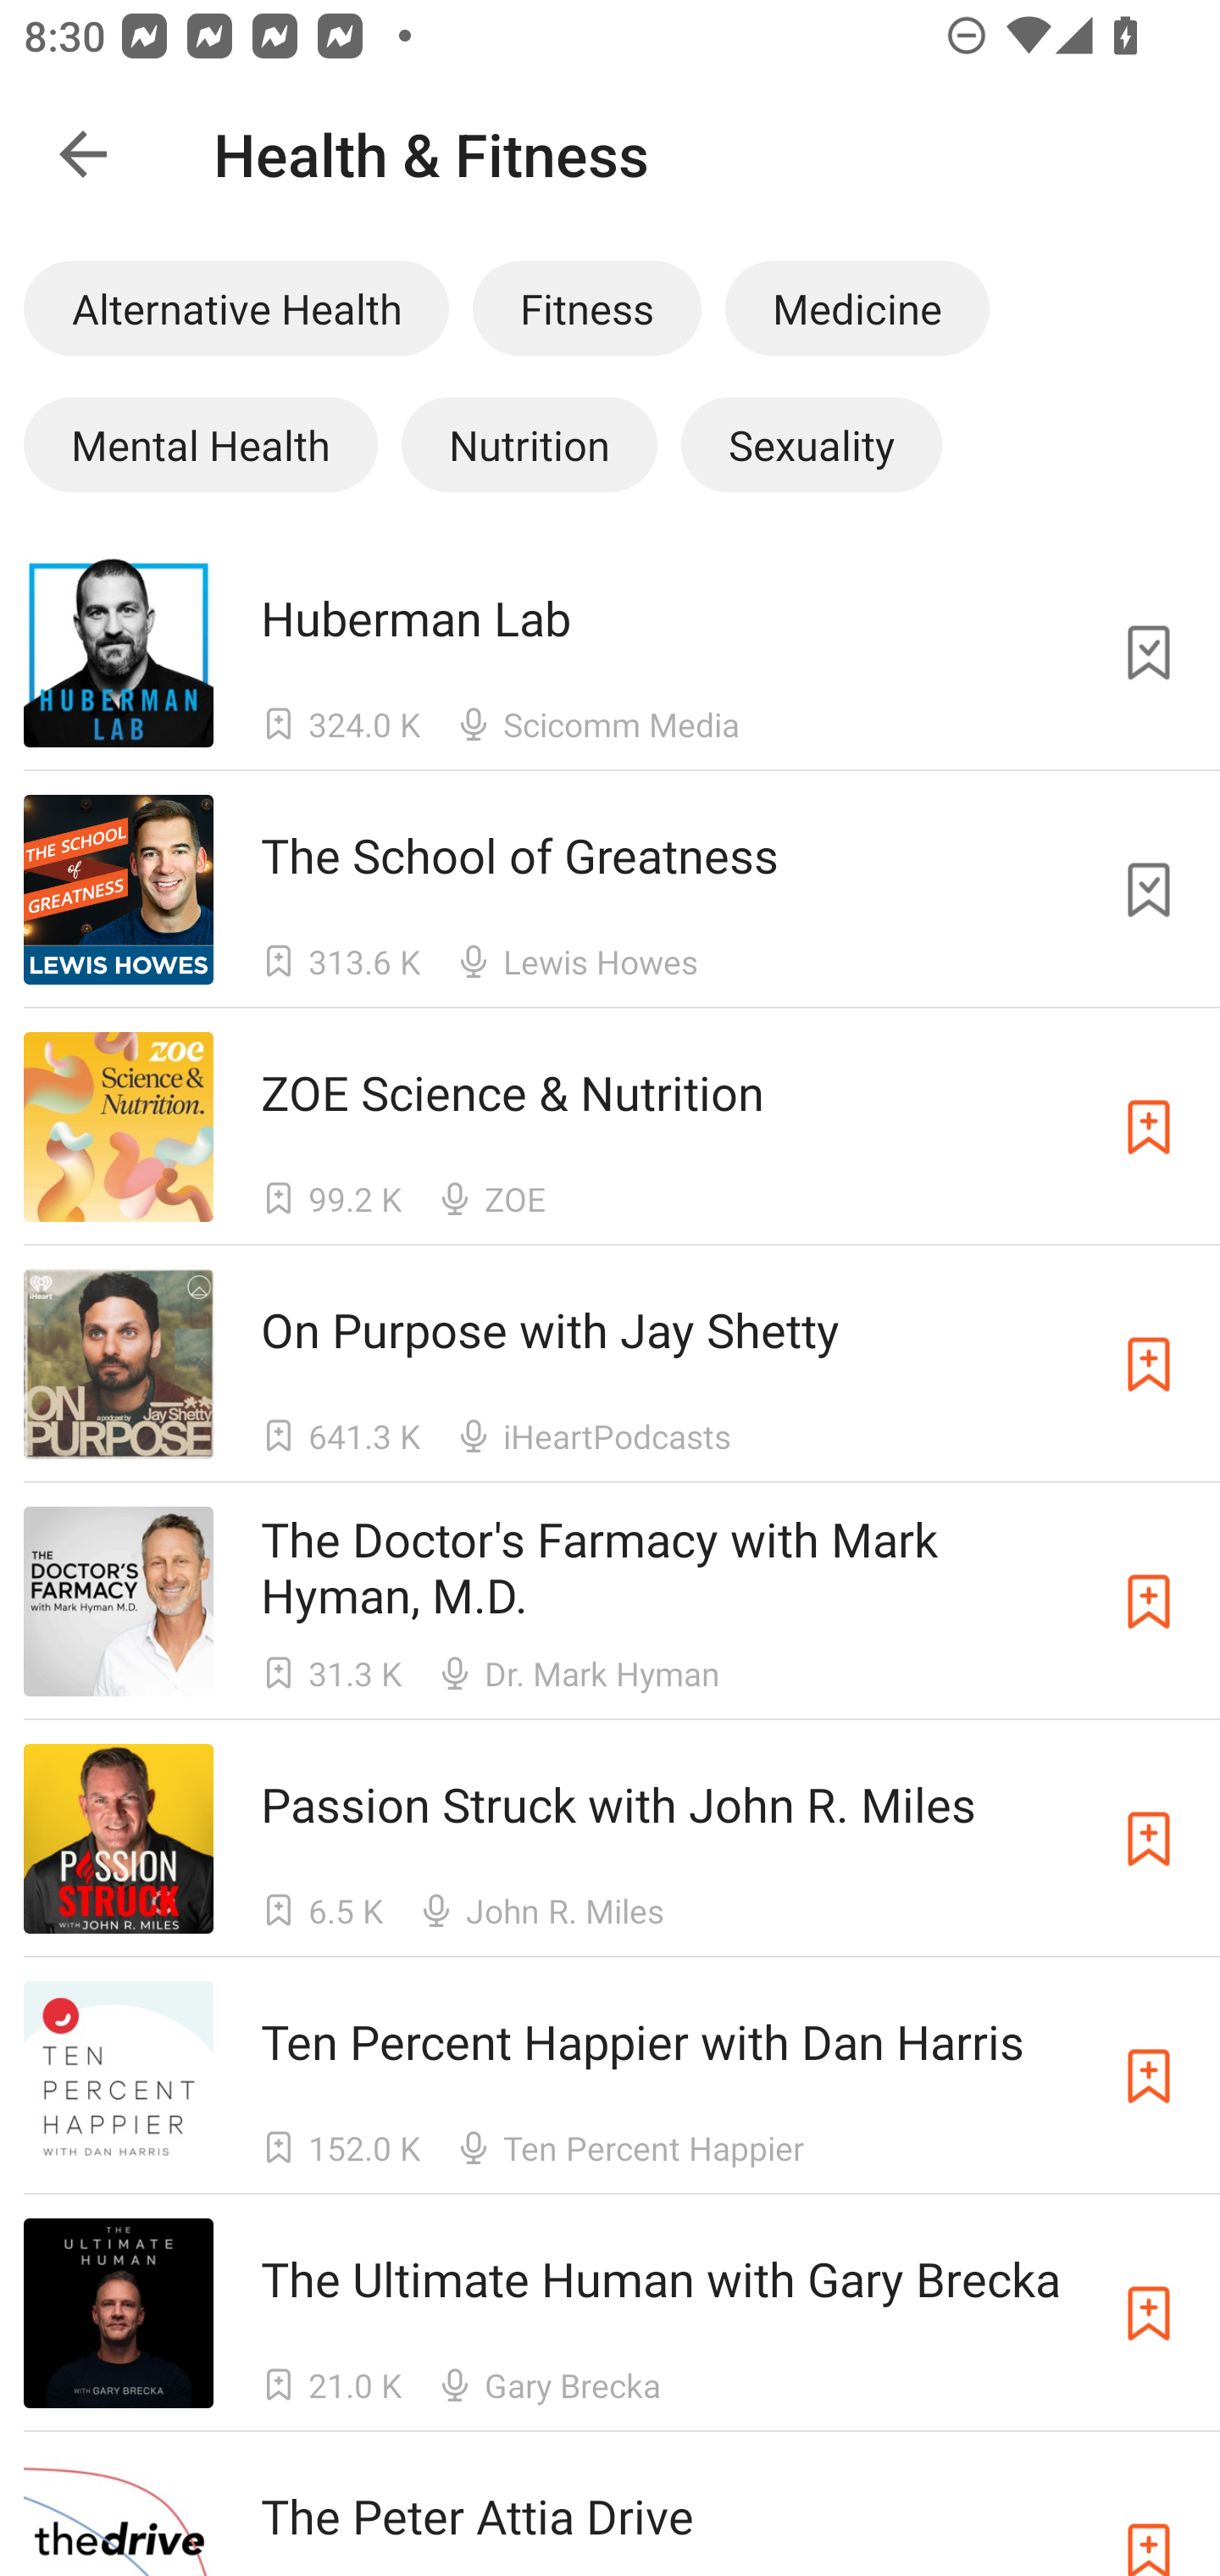 The image size is (1220, 2576). What do you see at coordinates (1149, 2515) in the screenshot?
I see `Subscribe` at bounding box center [1149, 2515].